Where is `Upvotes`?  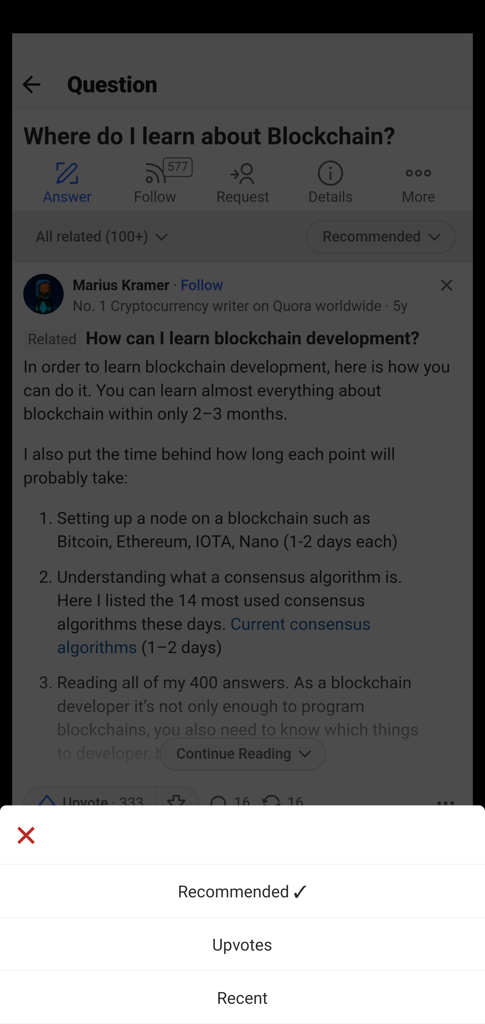
Upvotes is located at coordinates (243, 944).